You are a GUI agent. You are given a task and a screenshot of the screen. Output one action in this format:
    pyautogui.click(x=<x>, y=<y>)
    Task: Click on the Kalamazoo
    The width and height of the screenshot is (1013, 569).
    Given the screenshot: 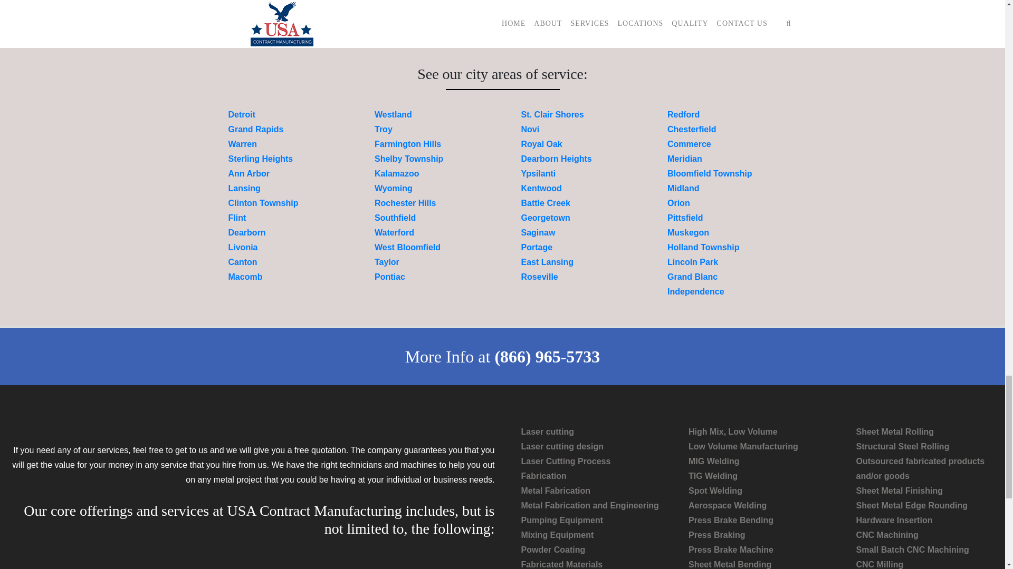 What is the action you would take?
    pyautogui.click(x=397, y=173)
    